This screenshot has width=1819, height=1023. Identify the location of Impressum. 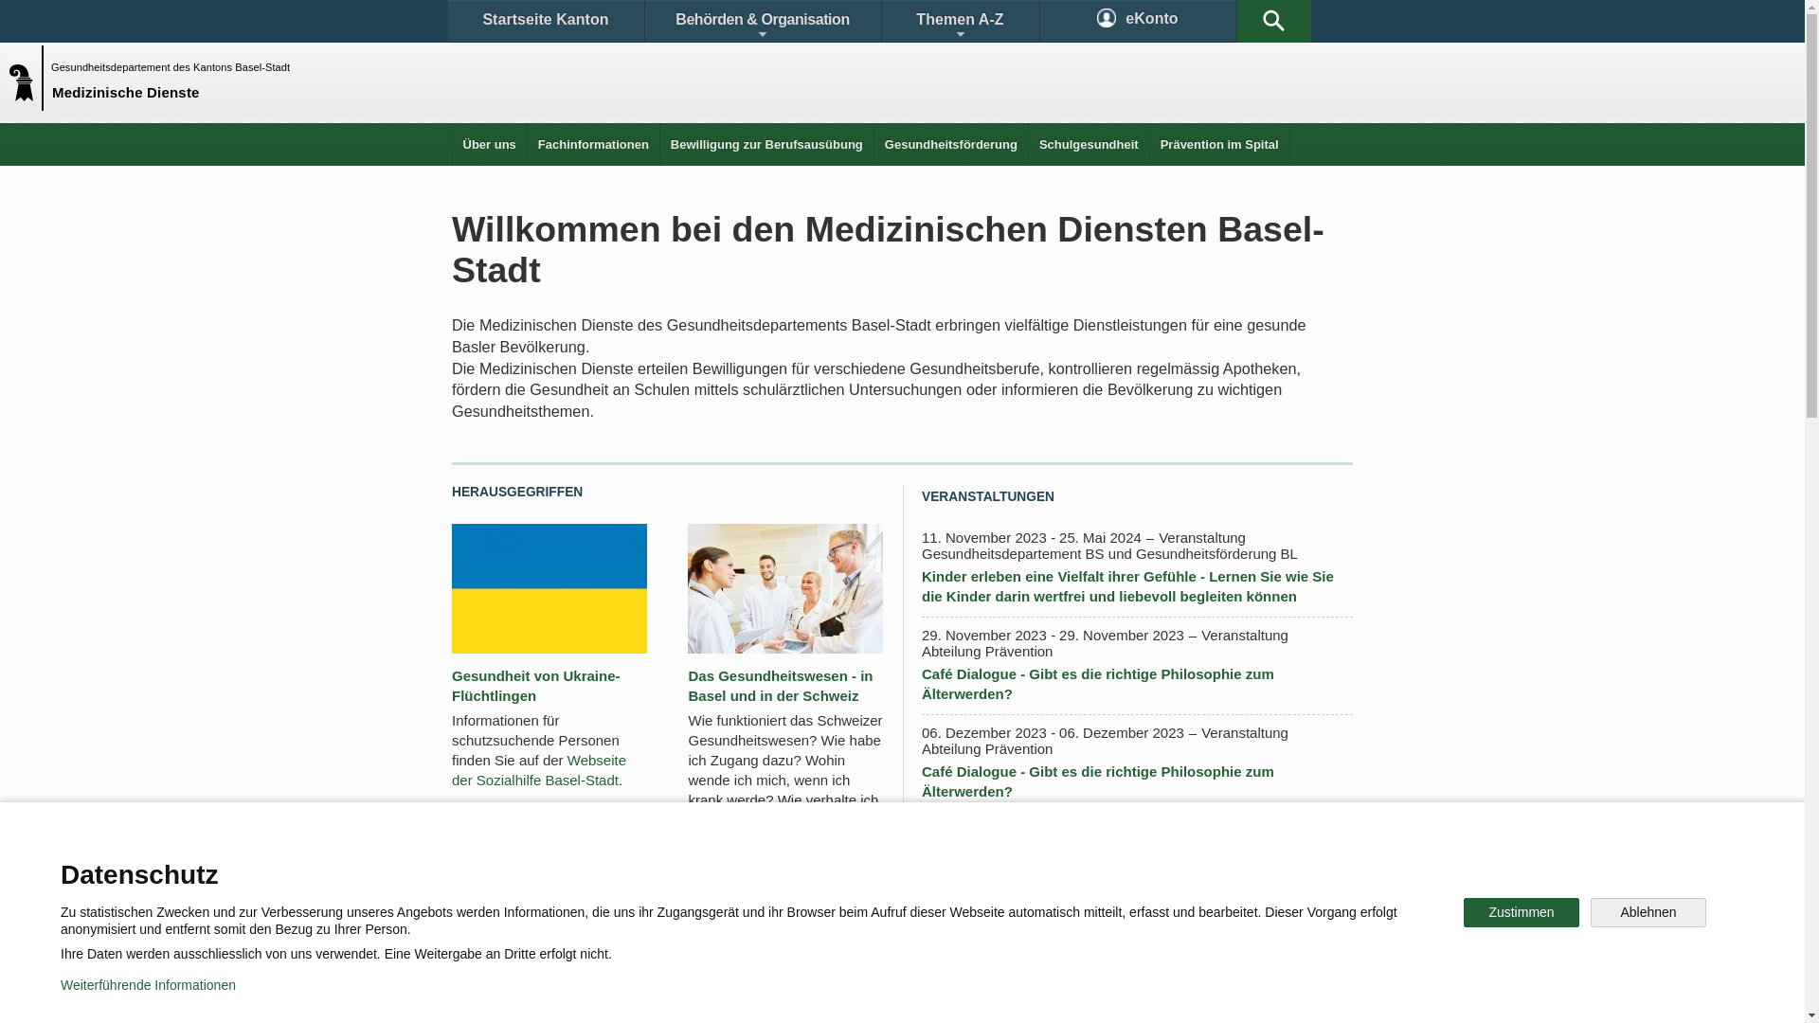
(811, 995).